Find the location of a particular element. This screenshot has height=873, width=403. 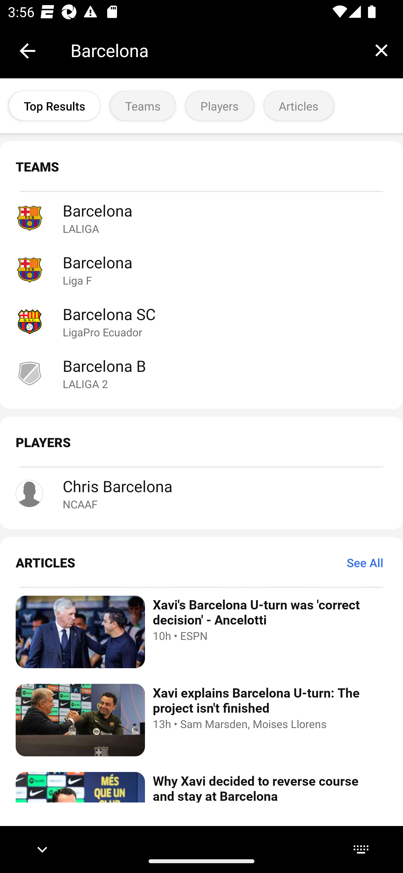

Articles is located at coordinates (298, 106).